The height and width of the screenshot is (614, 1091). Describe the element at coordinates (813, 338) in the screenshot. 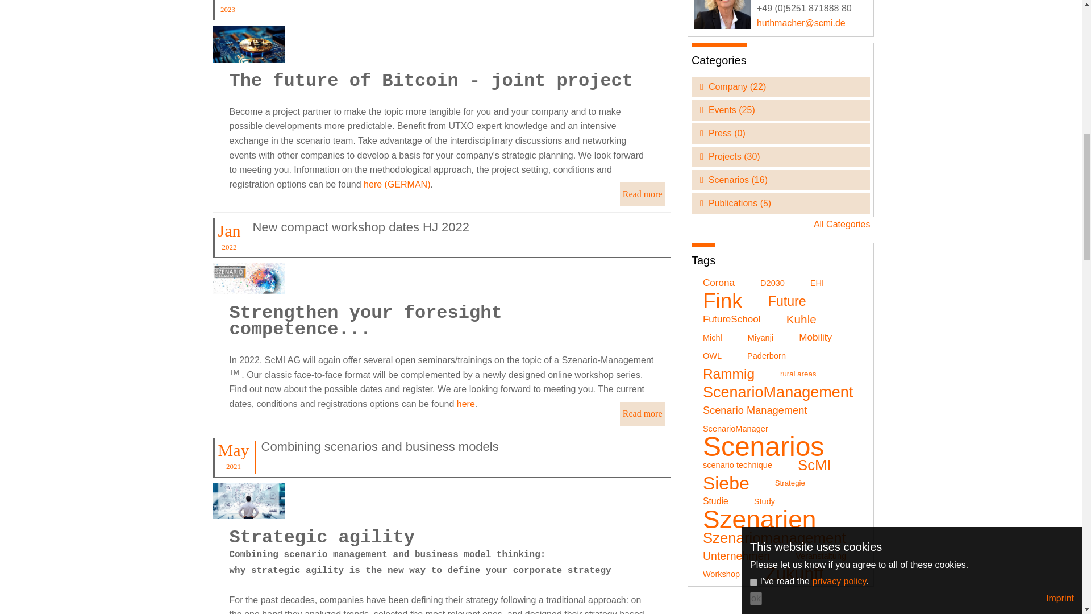

I see `5 items tagged with Mobility` at that location.